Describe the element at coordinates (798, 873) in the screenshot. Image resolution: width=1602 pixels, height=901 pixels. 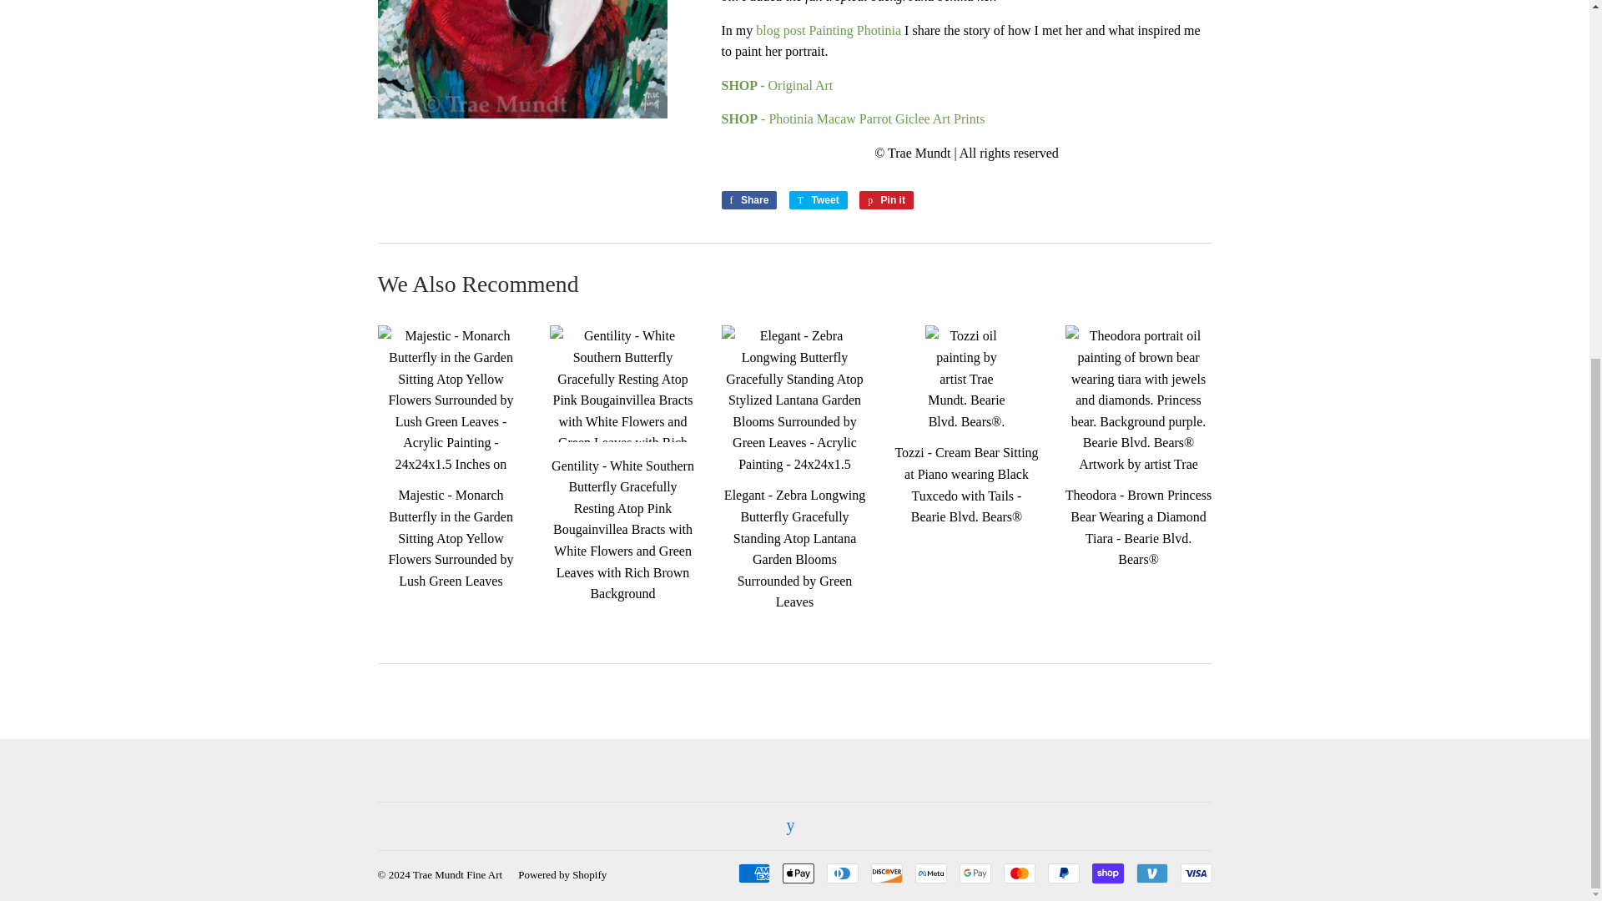
I see `Apple Pay` at that location.